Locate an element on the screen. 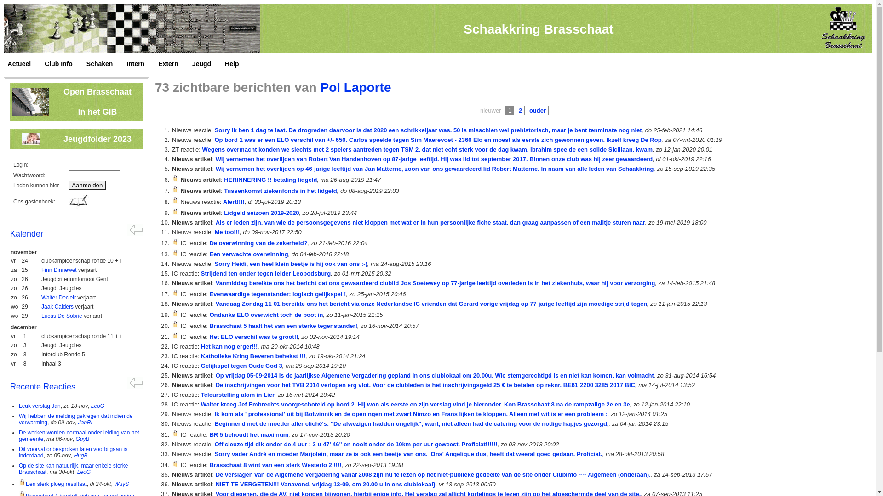 The height and width of the screenshot is (496, 883). Ondanks ELO overwicht toch de boot in is located at coordinates (266, 315).